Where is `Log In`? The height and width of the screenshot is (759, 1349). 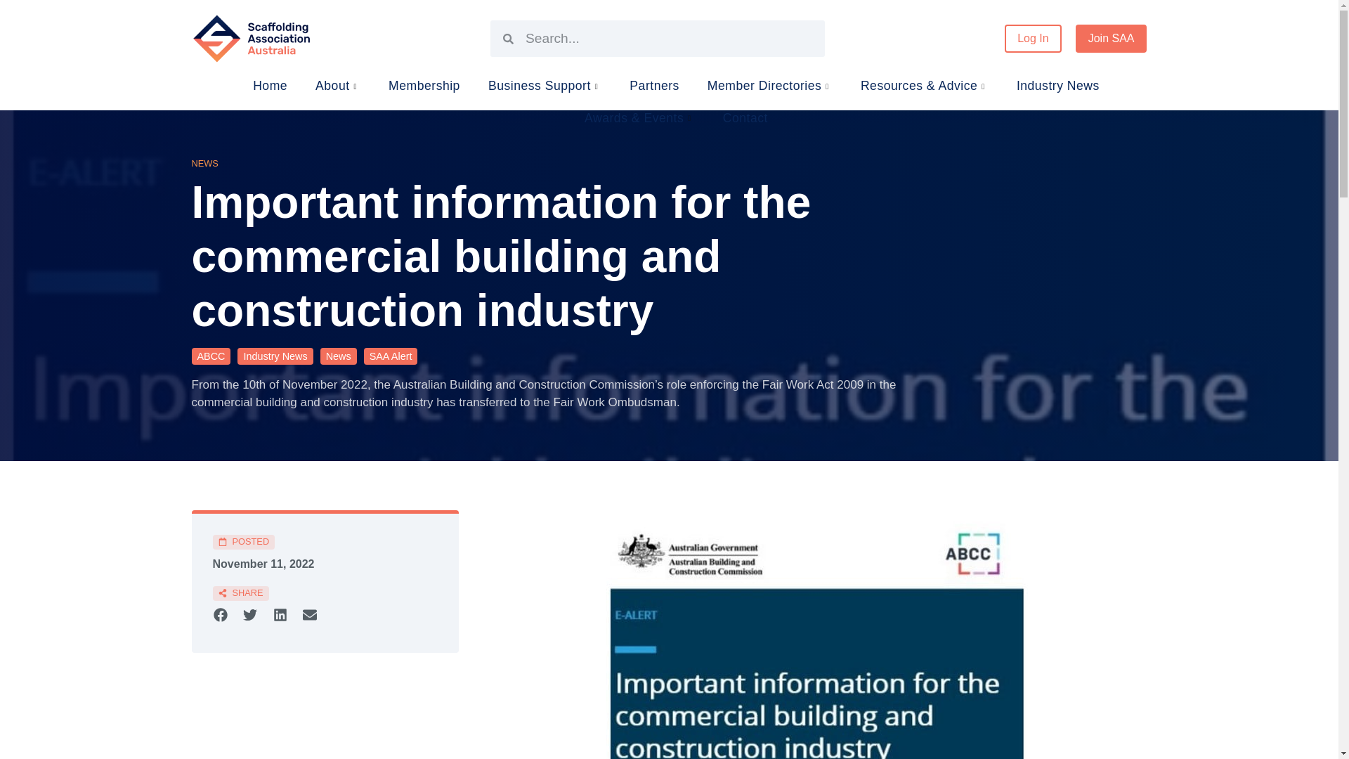
Log In is located at coordinates (1033, 38).